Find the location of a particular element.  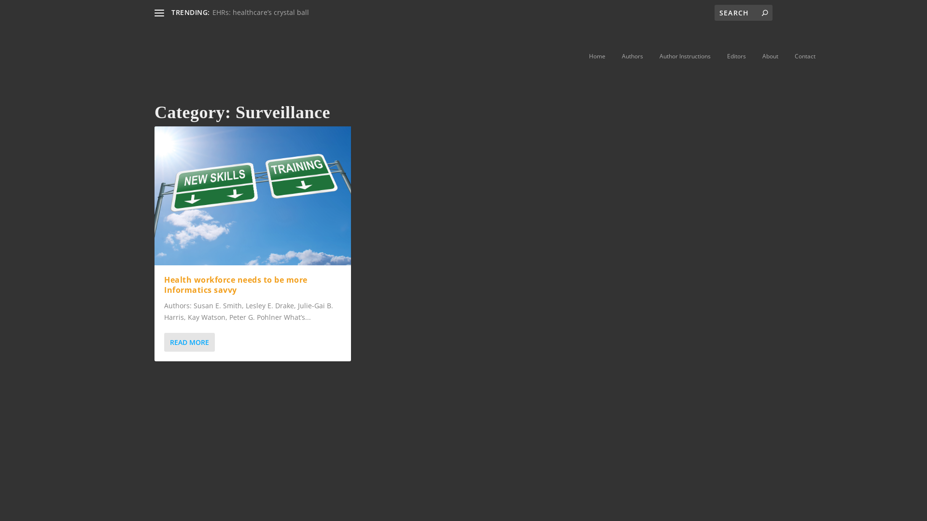

Health workforce needs to be more Informatics savvy is located at coordinates (236, 285).